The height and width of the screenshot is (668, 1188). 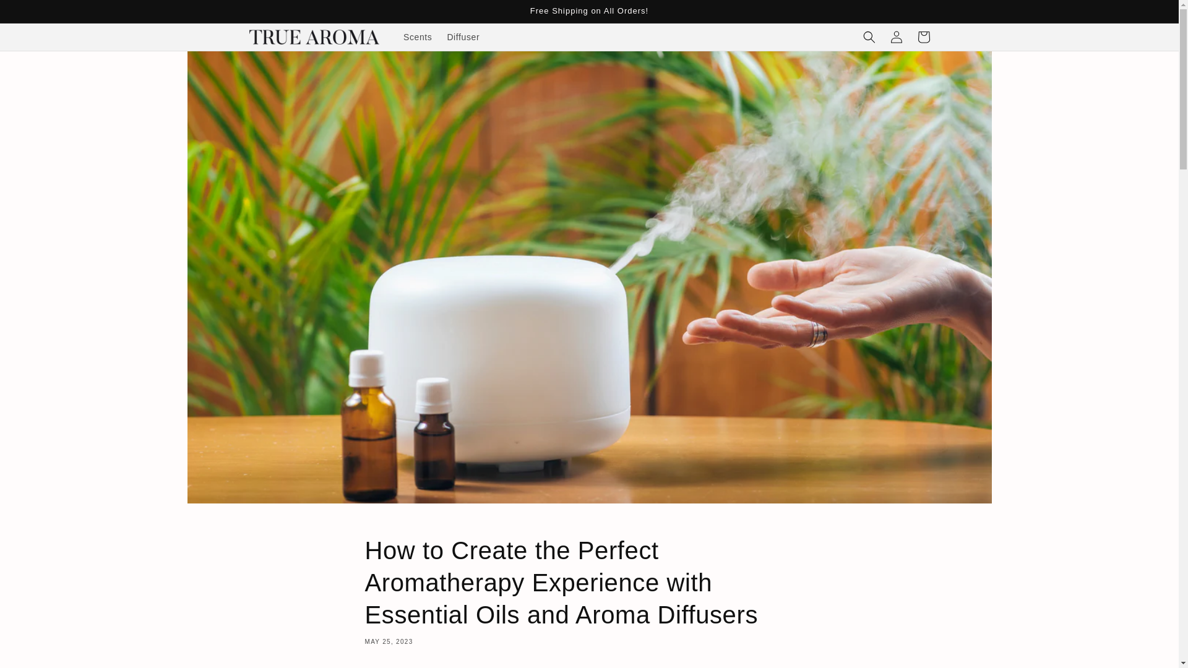 I want to click on Skip to content, so click(x=37, y=14).